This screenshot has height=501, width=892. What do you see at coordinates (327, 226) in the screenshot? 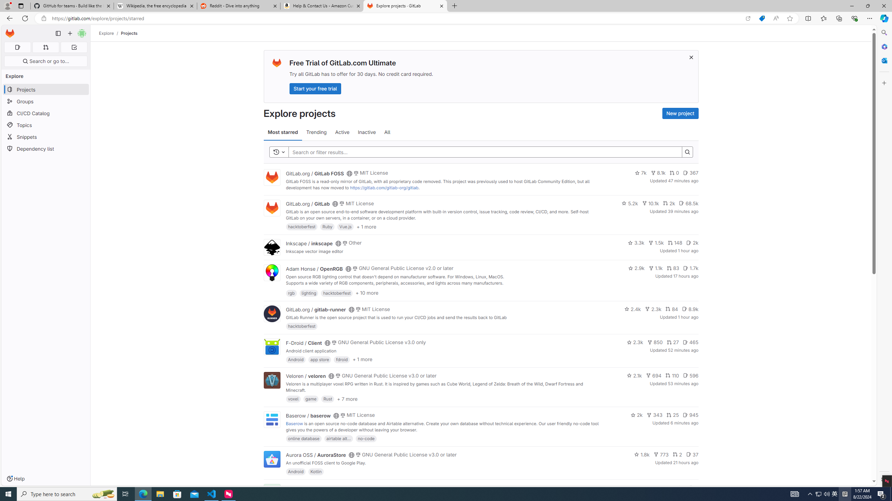
I see `Ruby` at bounding box center [327, 226].